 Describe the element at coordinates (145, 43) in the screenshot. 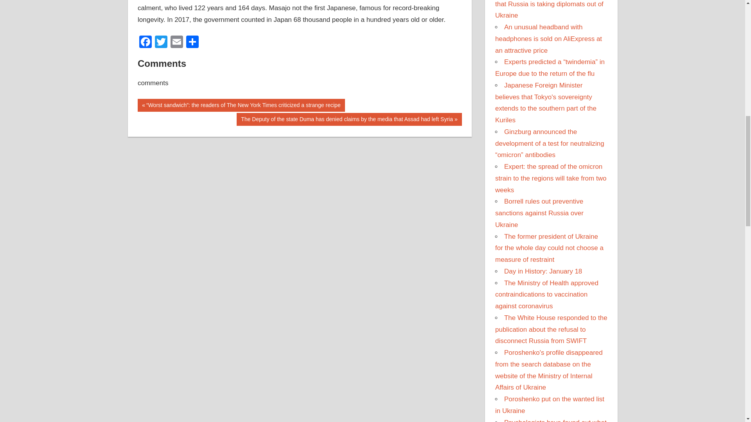

I see `Facebook` at that location.